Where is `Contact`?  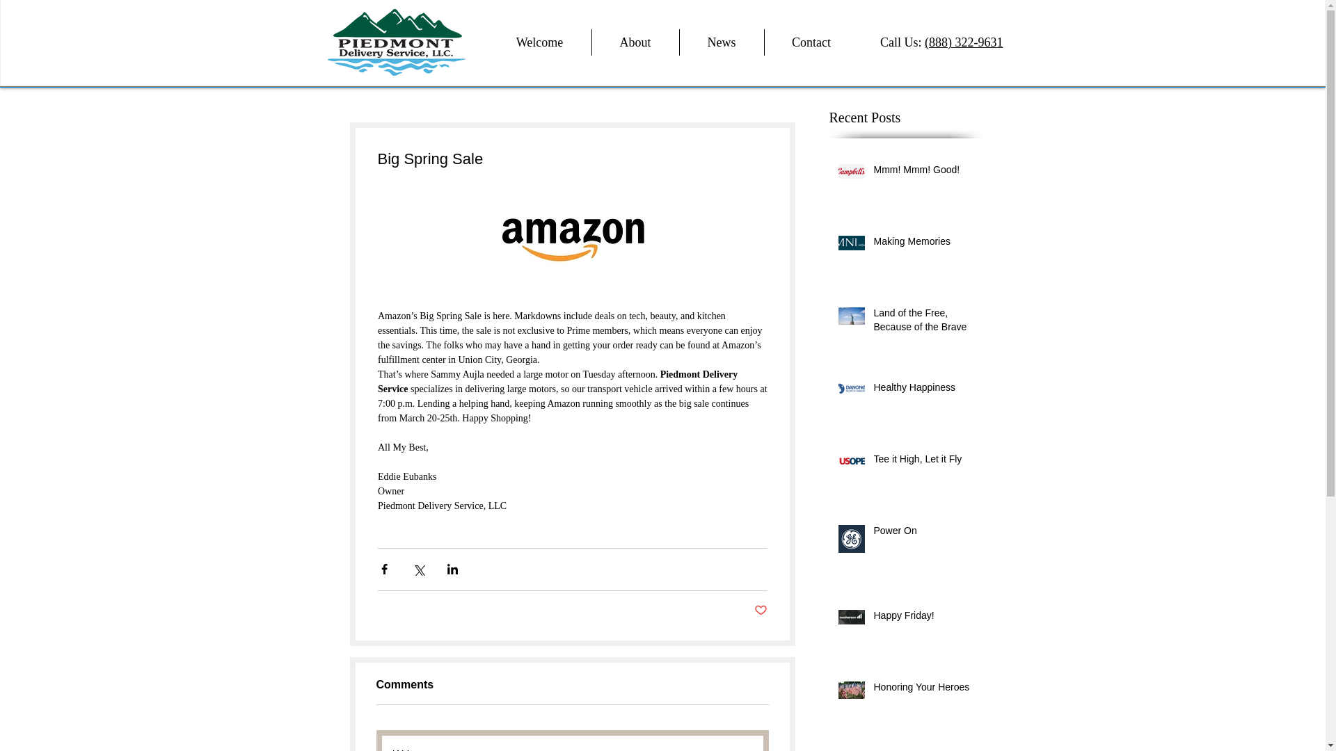
Contact is located at coordinates (811, 42).